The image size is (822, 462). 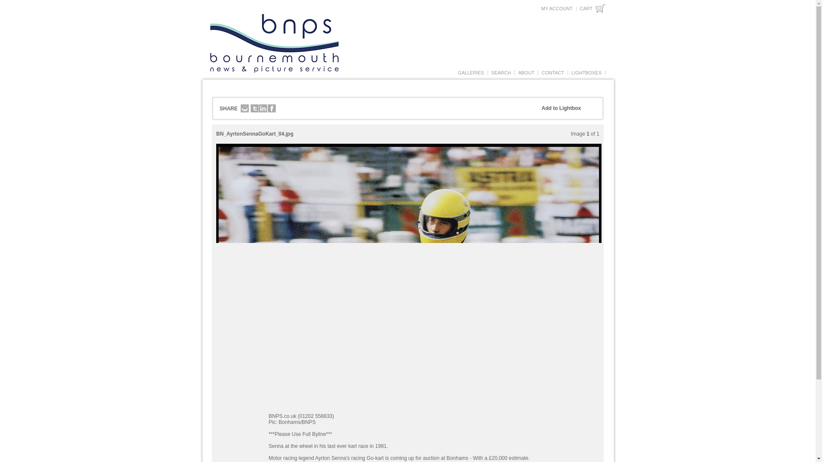 What do you see at coordinates (245, 109) in the screenshot?
I see `Email to a Friend` at bounding box center [245, 109].